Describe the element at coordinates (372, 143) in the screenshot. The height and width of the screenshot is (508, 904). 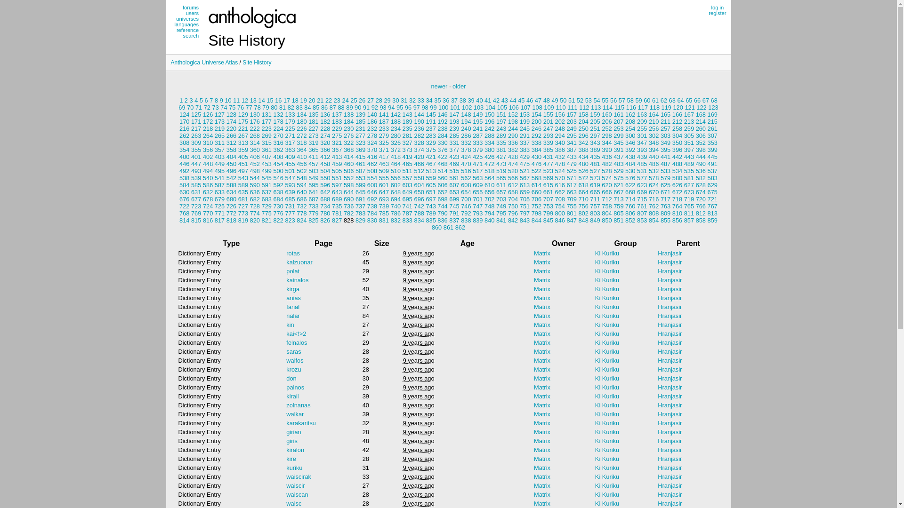
I see `324` at that location.